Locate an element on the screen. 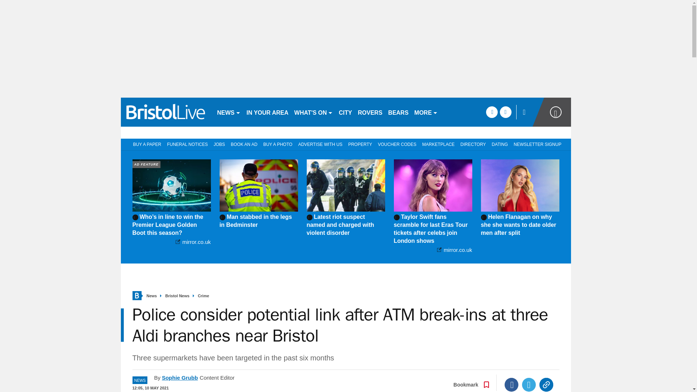 The width and height of the screenshot is (697, 392). Twitter is located at coordinates (529, 385).